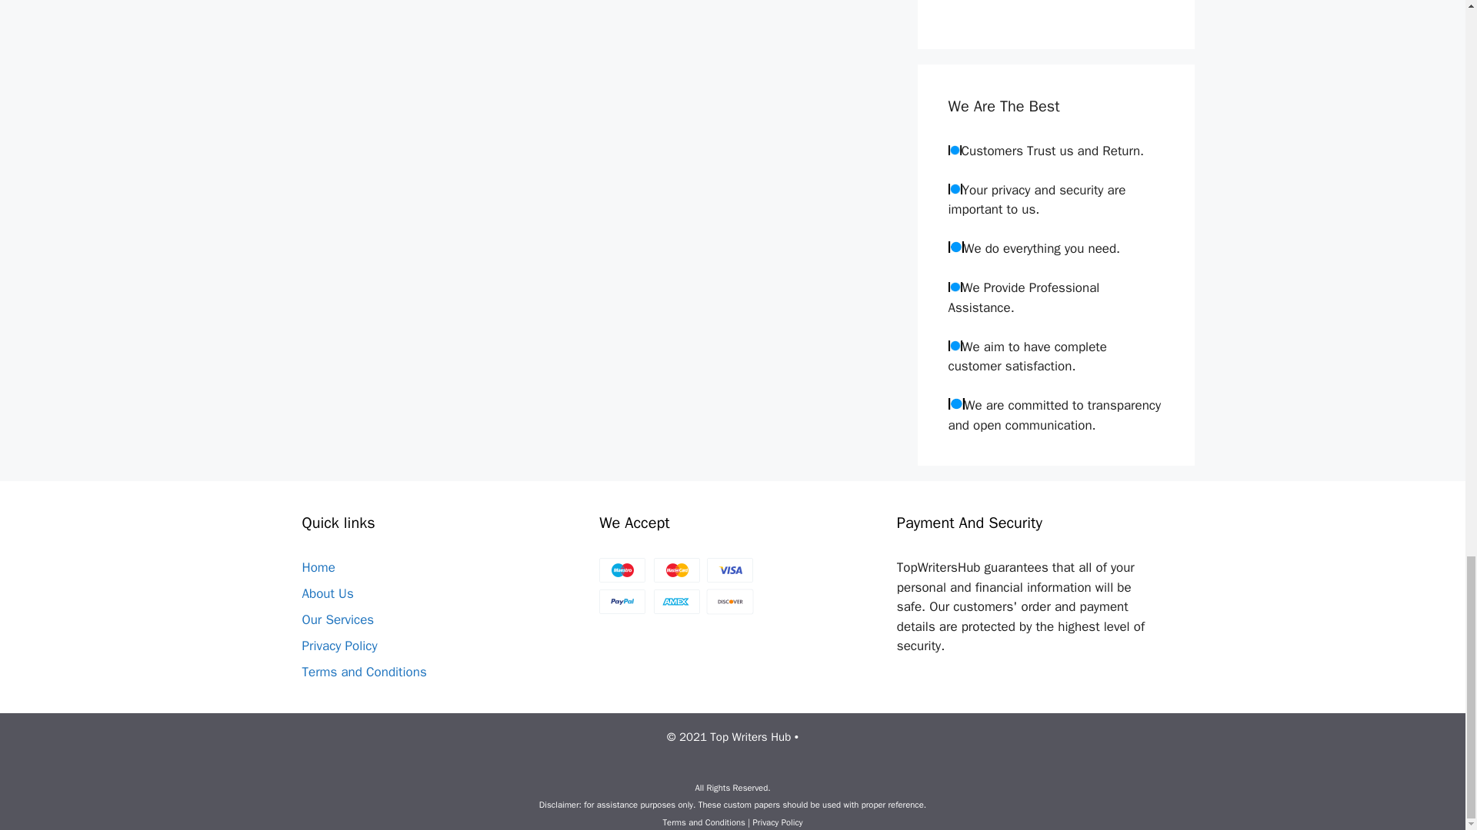  I want to click on Home, so click(318, 567).